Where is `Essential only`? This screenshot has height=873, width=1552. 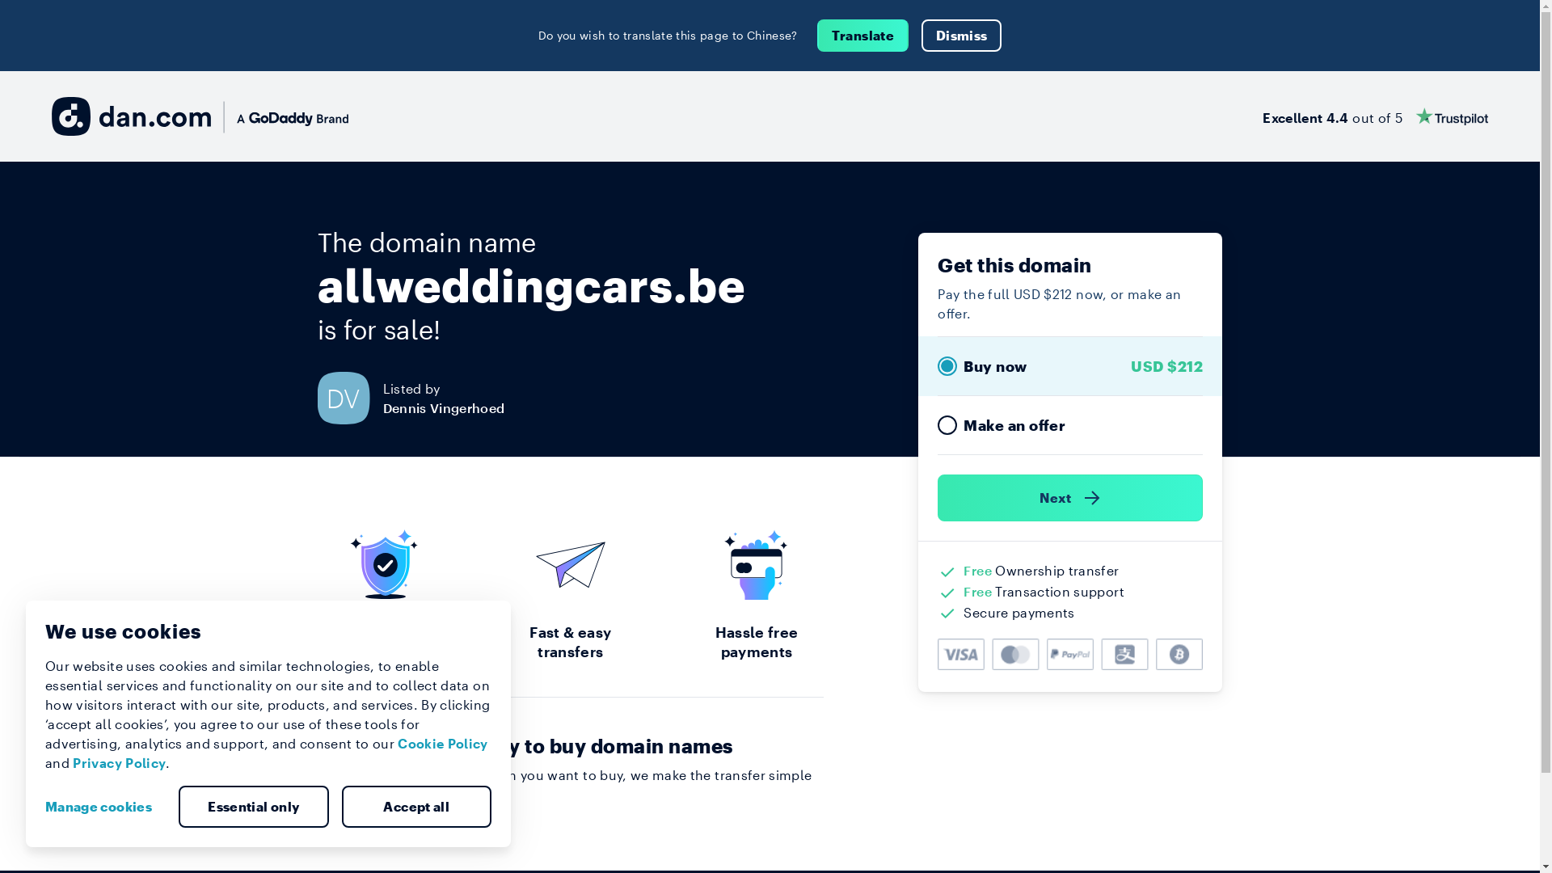 Essential only is located at coordinates (254, 807).